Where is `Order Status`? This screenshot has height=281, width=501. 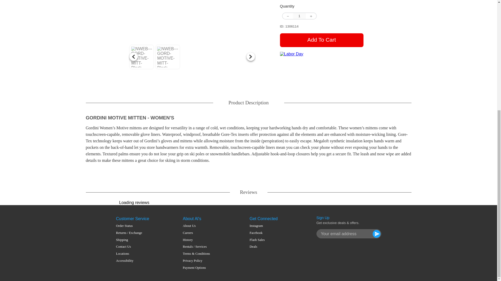
Order Status is located at coordinates (129, 226).